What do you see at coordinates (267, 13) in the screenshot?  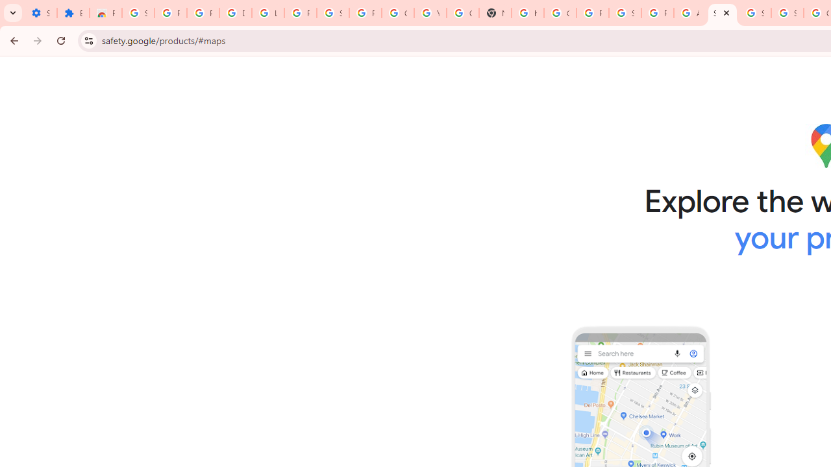 I see `Learn how to find your photos - Google Photos Help` at bounding box center [267, 13].